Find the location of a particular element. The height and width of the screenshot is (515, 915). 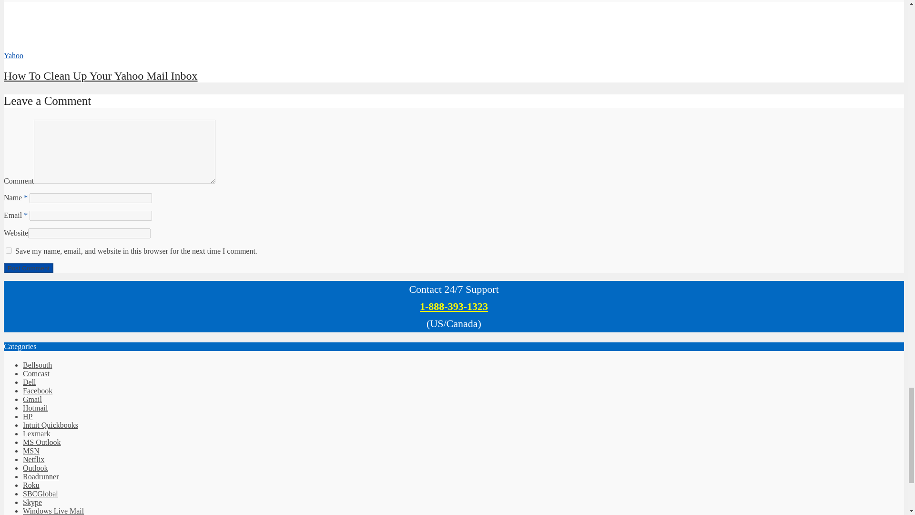

How To Clean Up Your Yahoo Mail Inbox is located at coordinates (38, 47).